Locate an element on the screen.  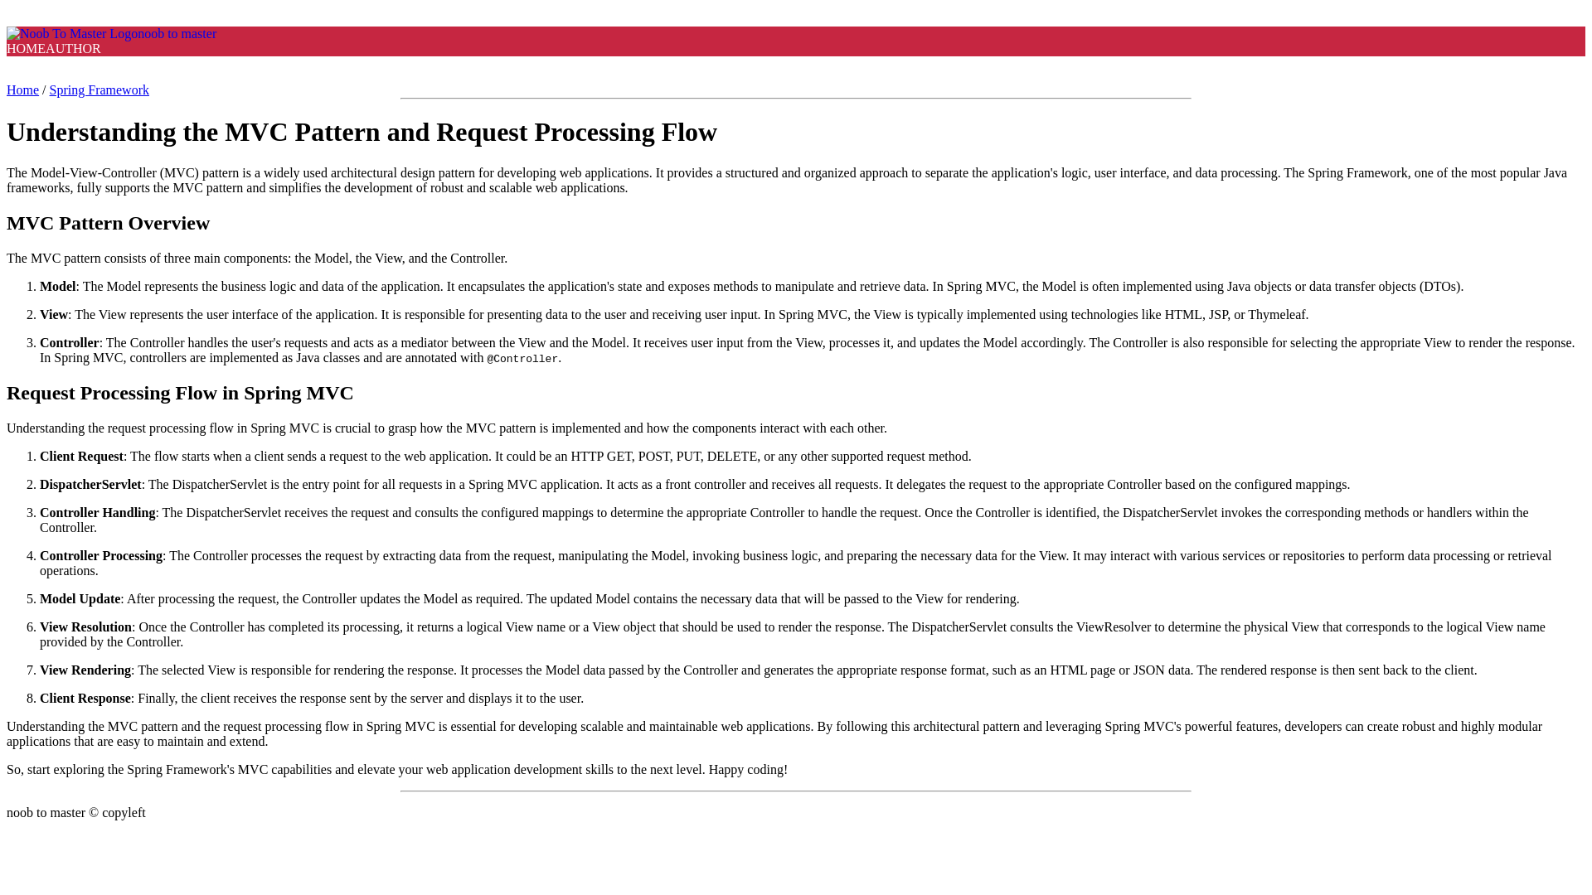
Spring Framework is located at coordinates (99, 89).